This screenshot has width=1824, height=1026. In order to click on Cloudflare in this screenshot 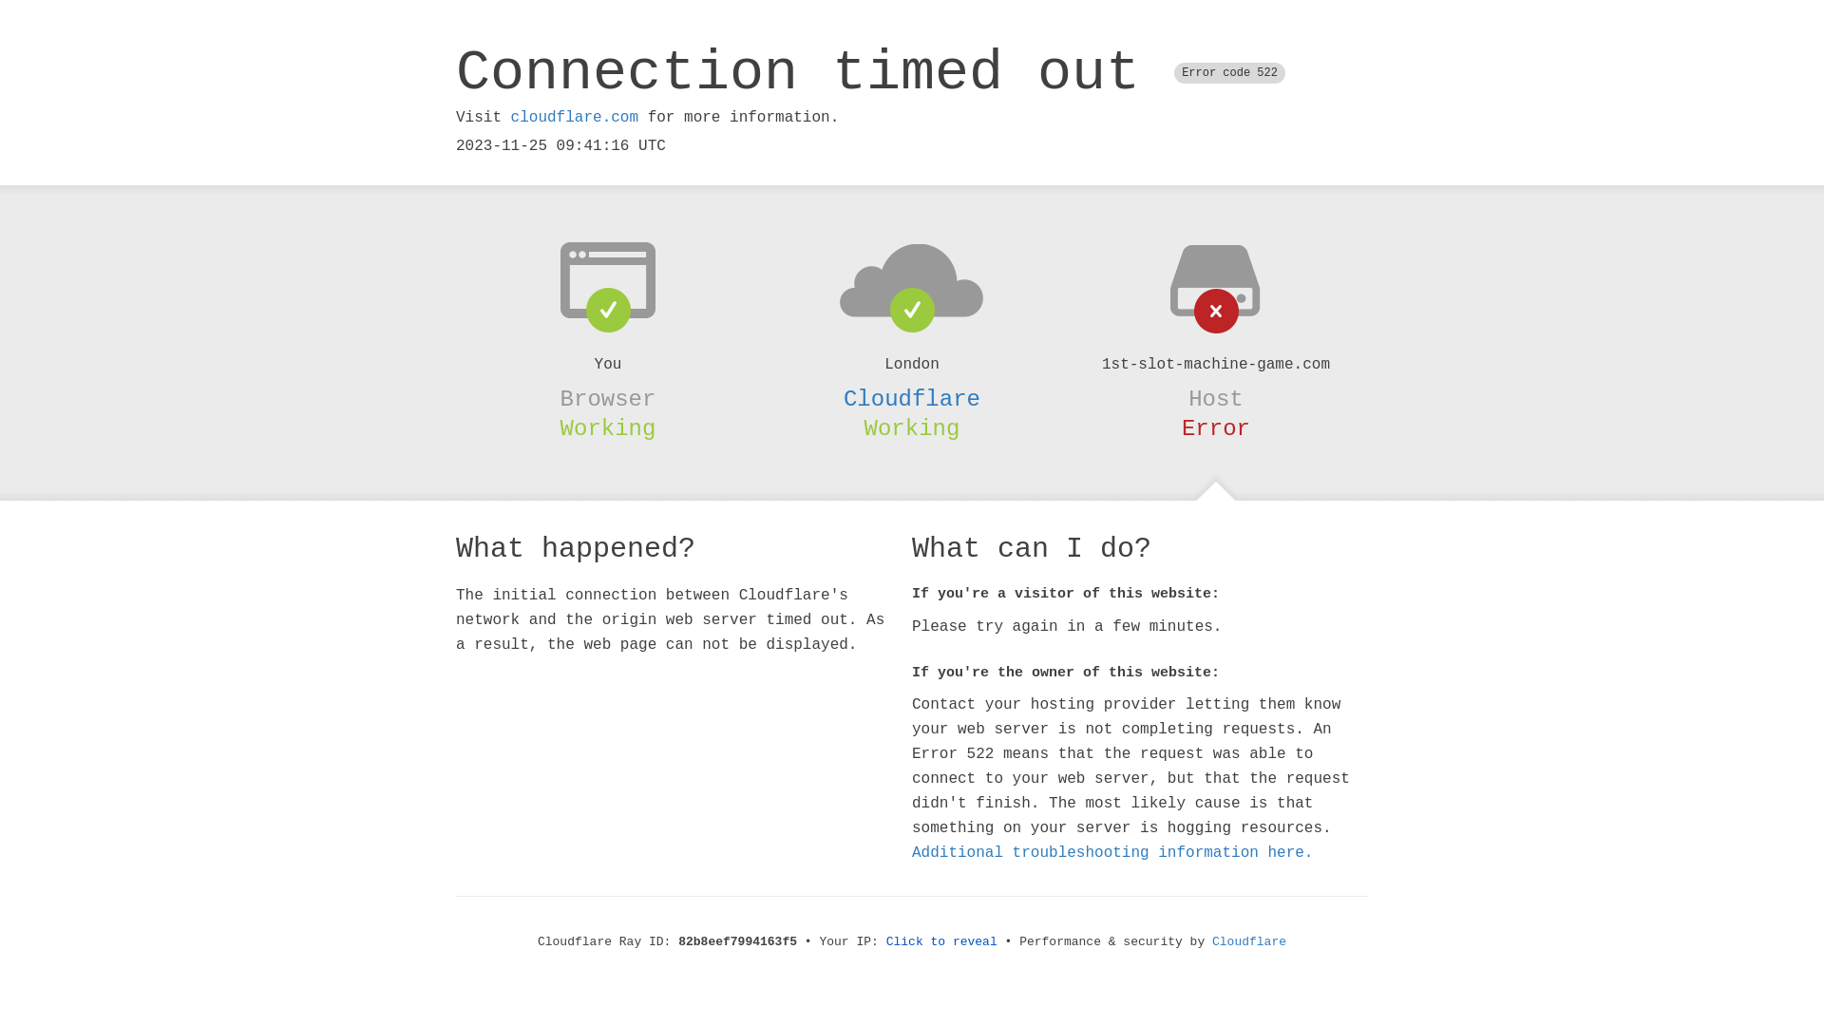, I will do `click(1249, 942)`.